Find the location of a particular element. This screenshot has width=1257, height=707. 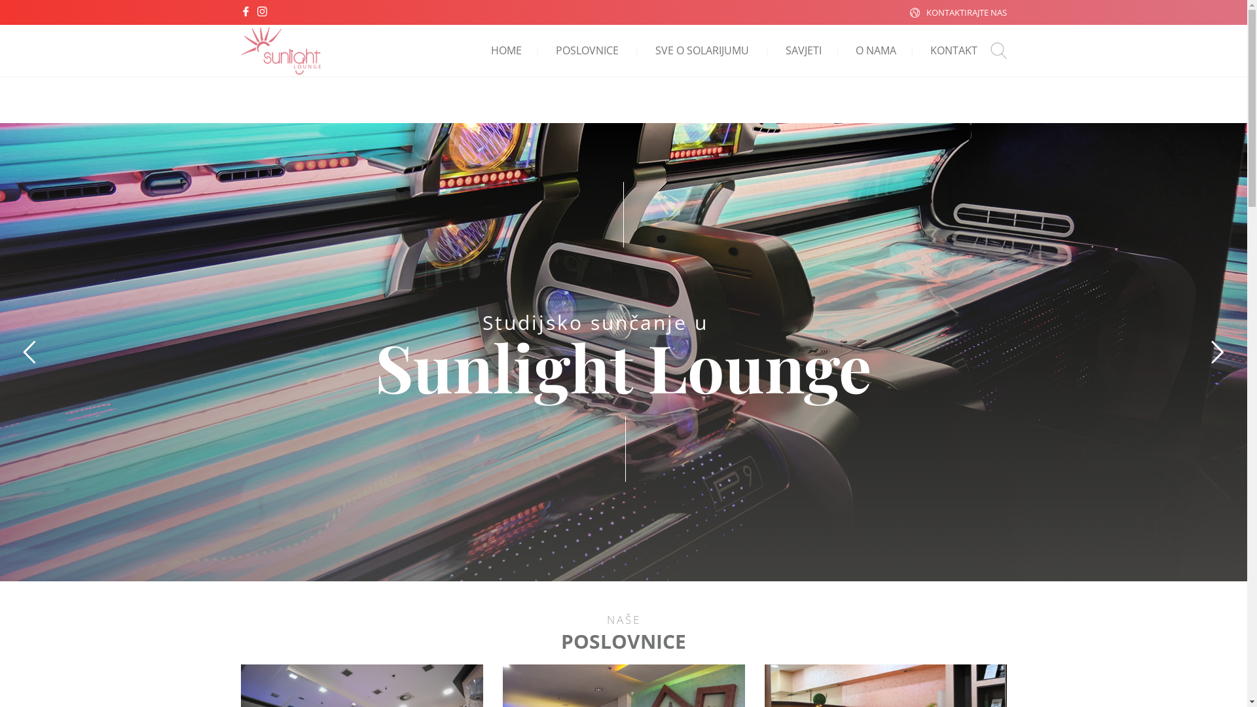

SAVJETI is located at coordinates (804, 50).